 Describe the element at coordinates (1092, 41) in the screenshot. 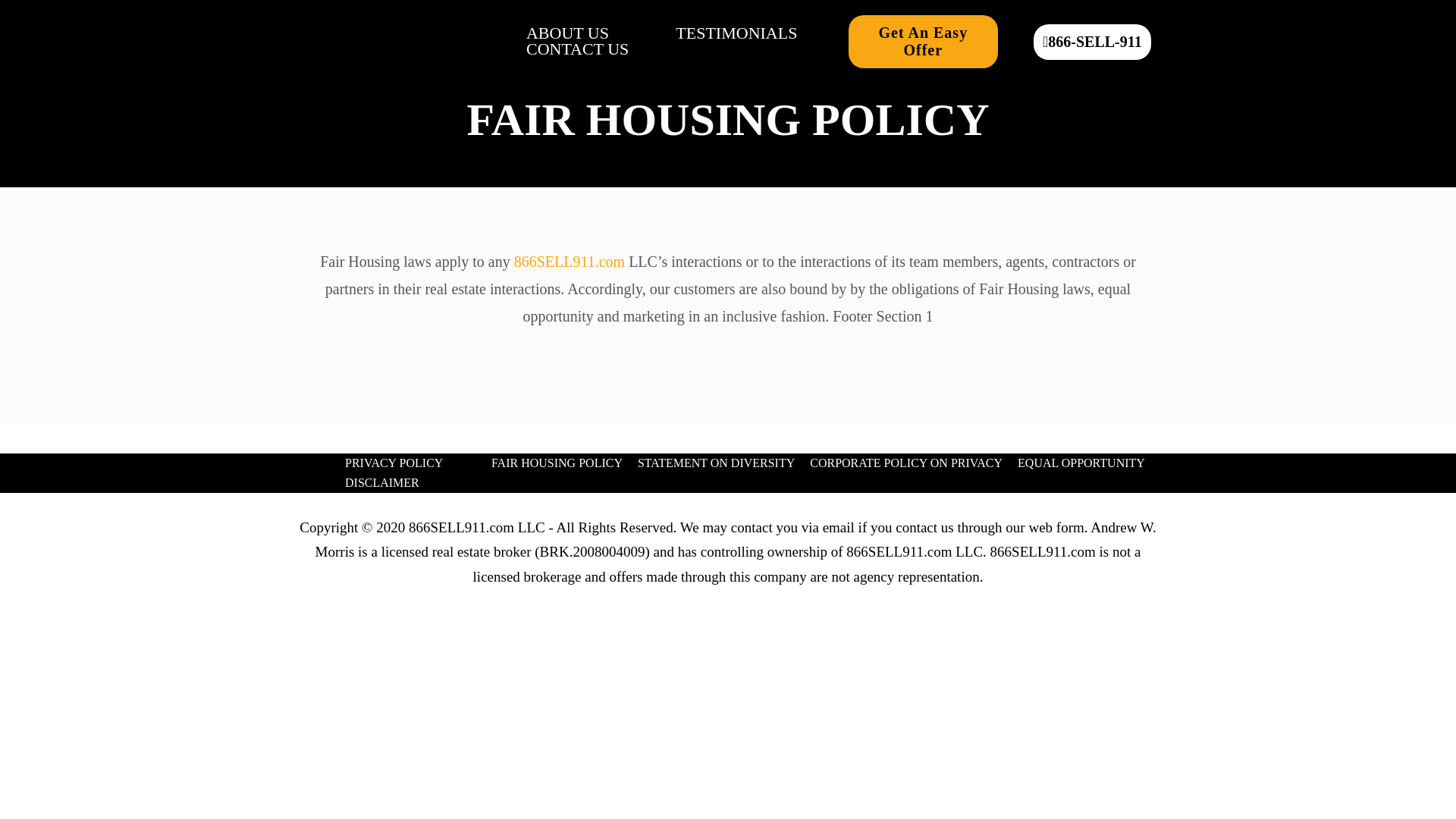

I see `866-SELL-911` at that location.